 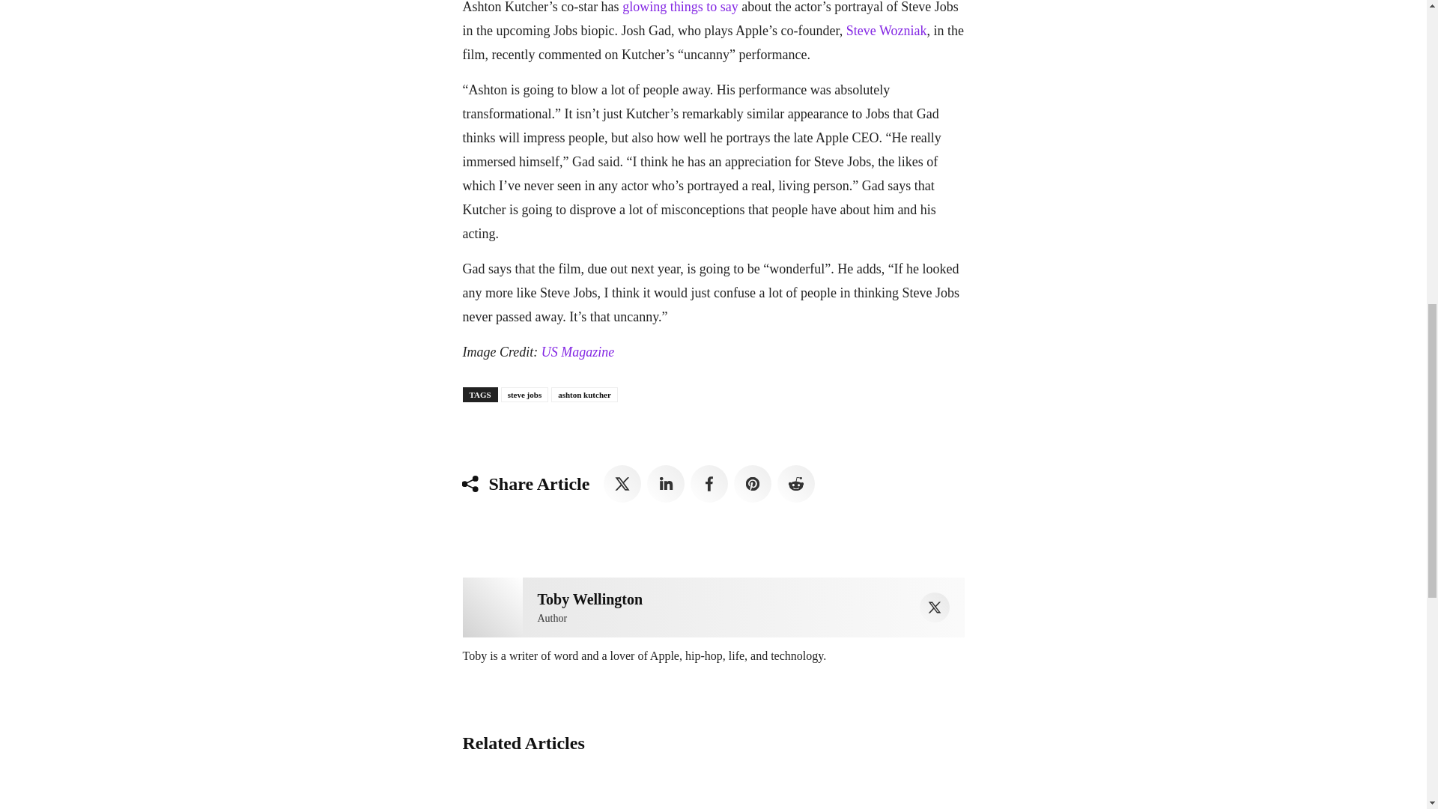 What do you see at coordinates (590, 599) in the screenshot?
I see `Toby Wellington` at bounding box center [590, 599].